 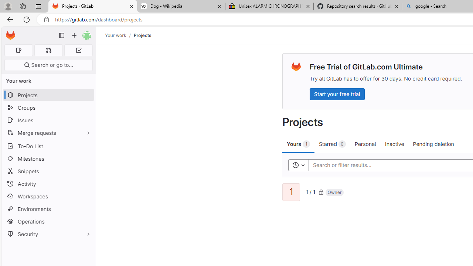 What do you see at coordinates (62, 35) in the screenshot?
I see `Primary navigation sidebar` at bounding box center [62, 35].